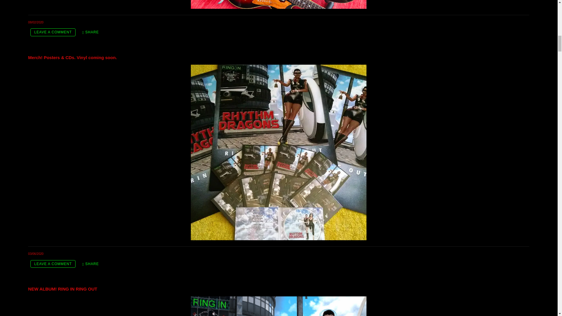  I want to click on LEAVE A COMMENT, so click(53, 32).